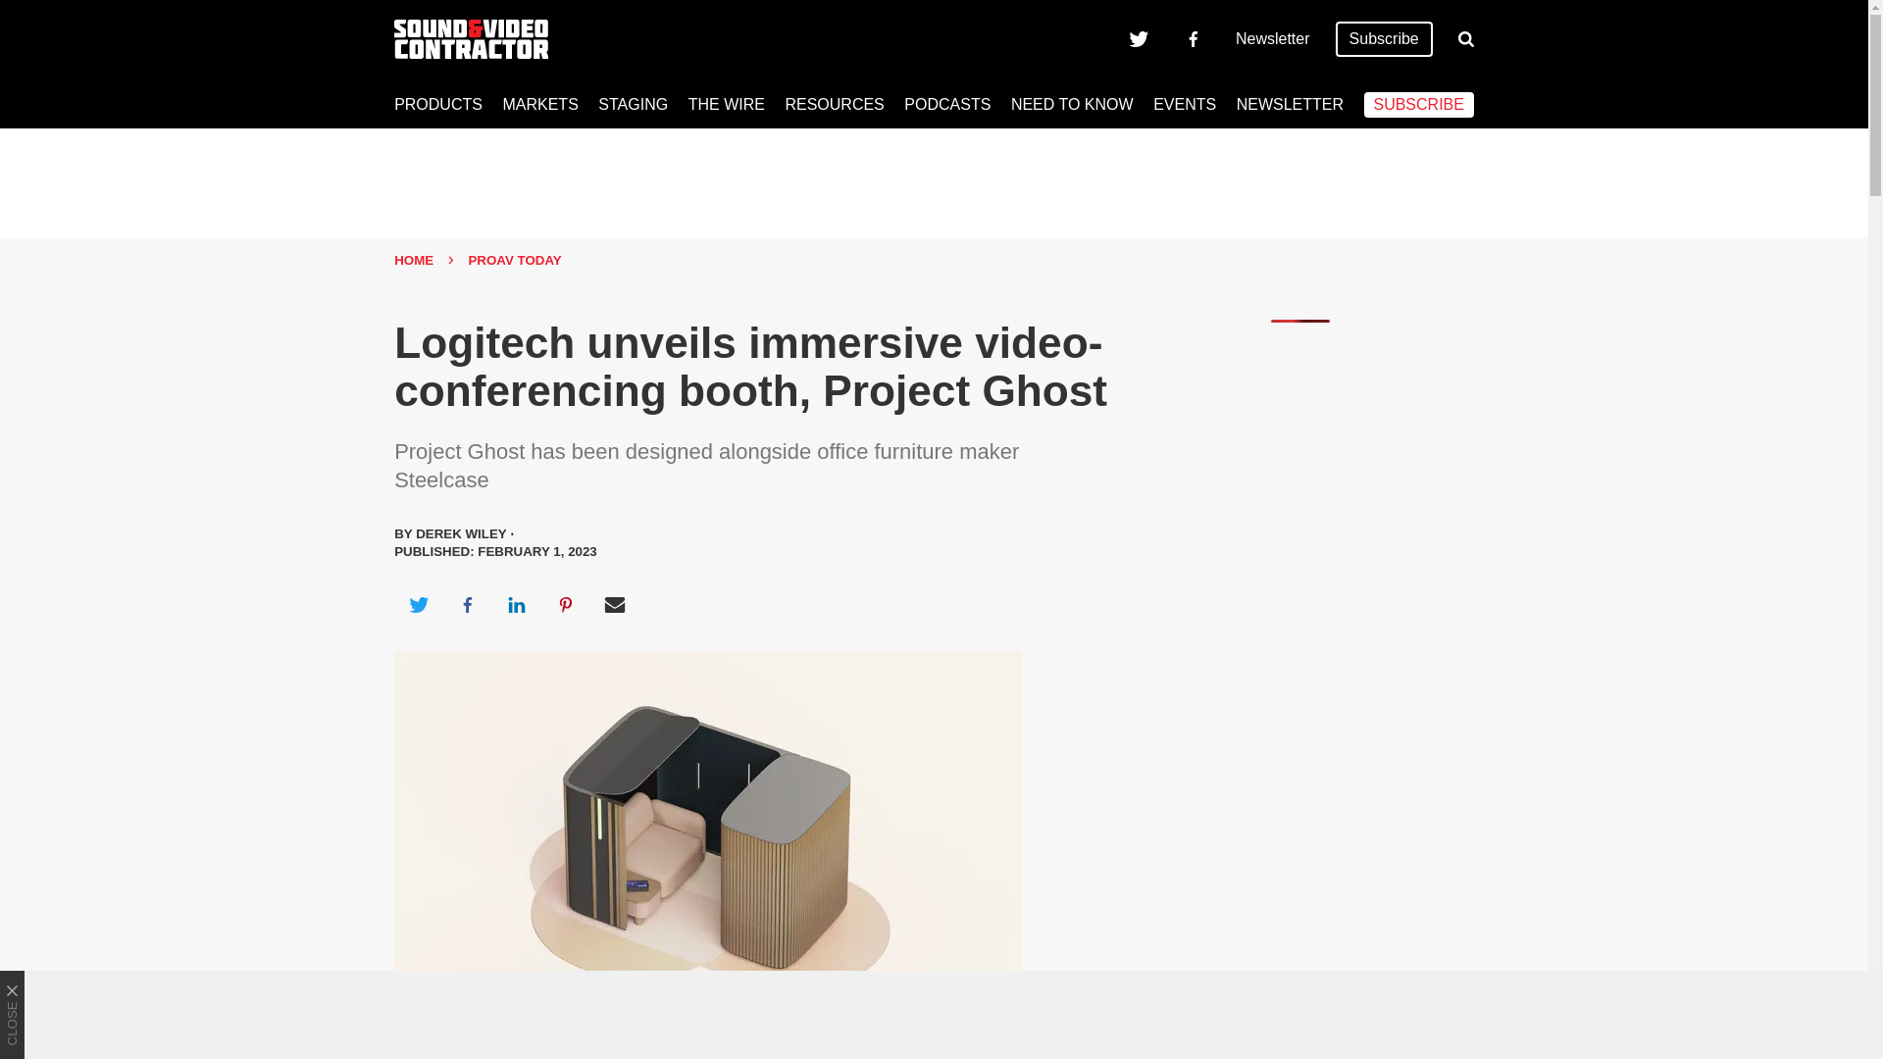  I want to click on Share on Twitter, so click(418, 604).